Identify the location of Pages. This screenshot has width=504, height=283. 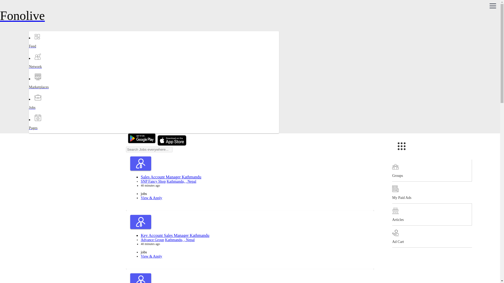
(49, 133).